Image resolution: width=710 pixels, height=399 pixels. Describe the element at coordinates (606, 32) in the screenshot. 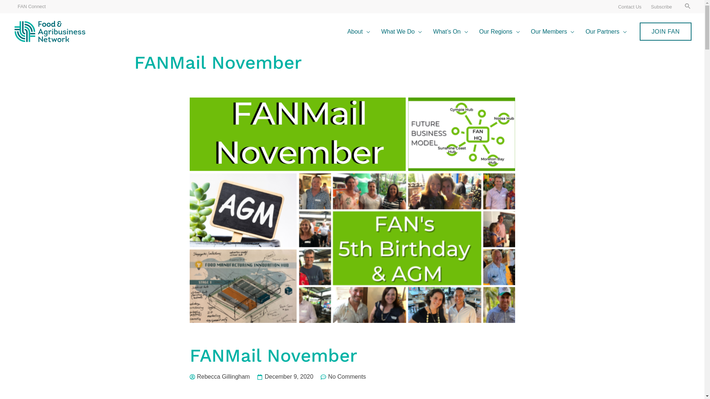

I see `Our Partners` at that location.